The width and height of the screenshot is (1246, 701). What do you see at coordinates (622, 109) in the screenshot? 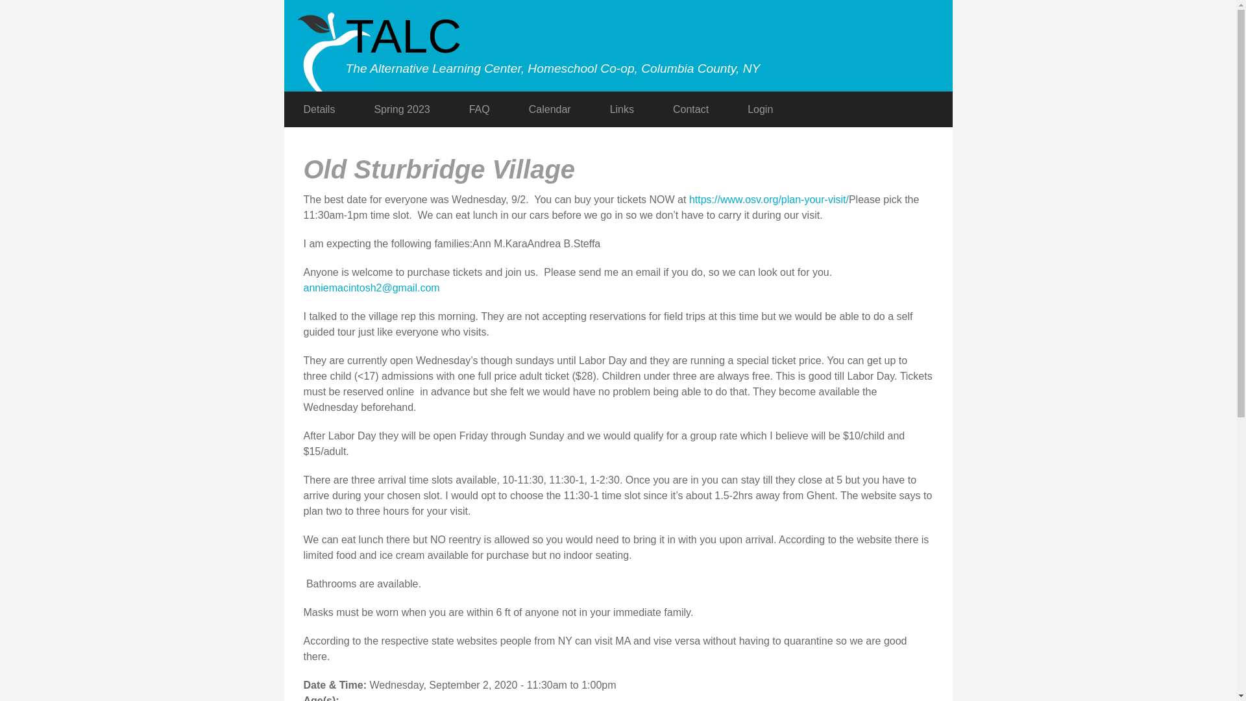
I see `Links` at bounding box center [622, 109].